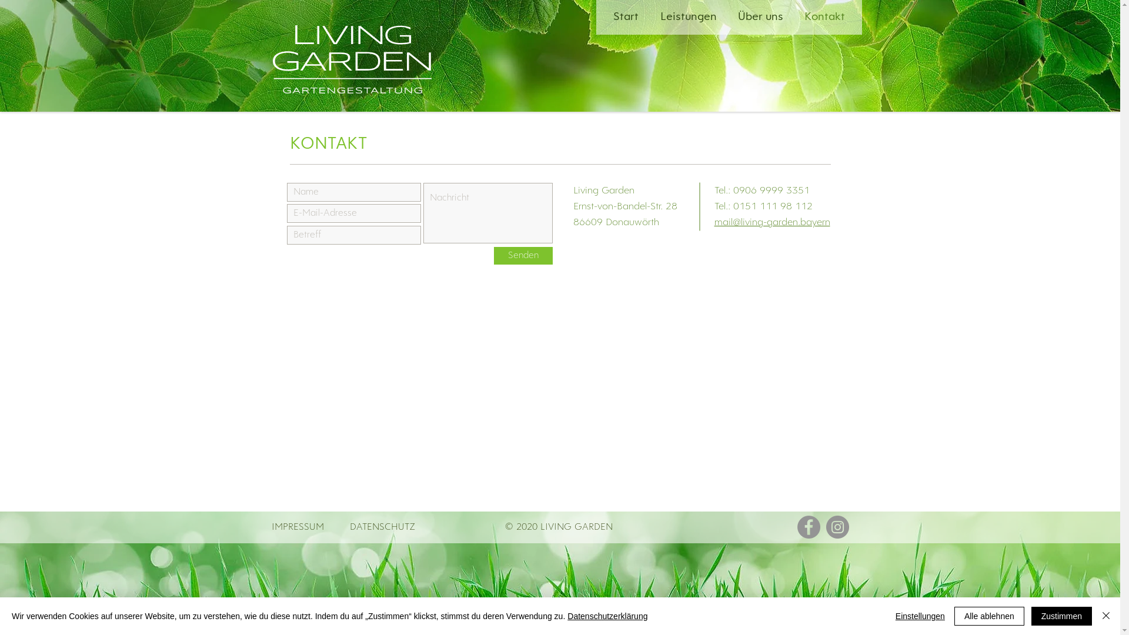 The image size is (1129, 635). I want to click on IMPRESSUM, so click(298, 527).